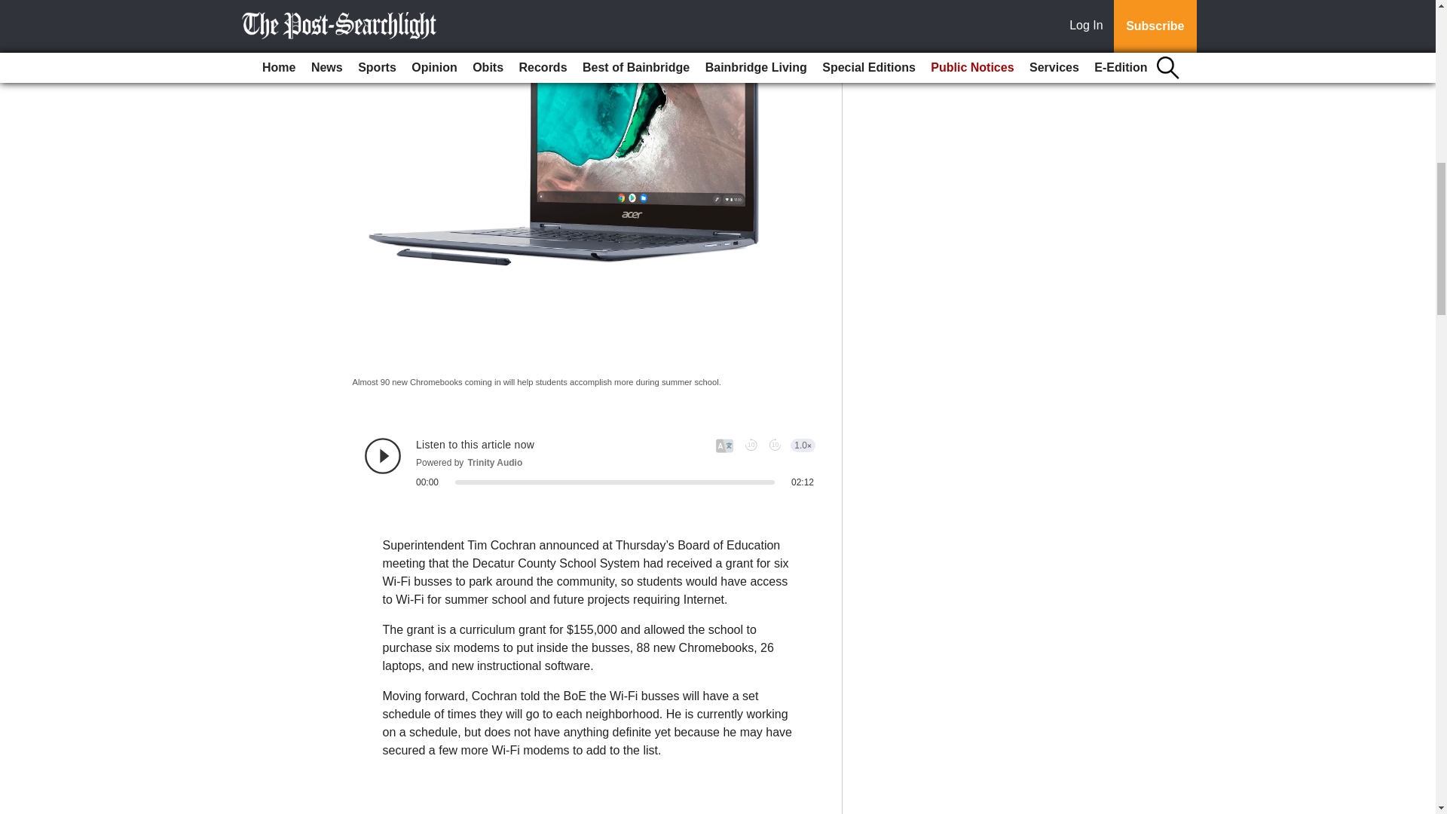 Image resolution: width=1447 pixels, height=814 pixels. I want to click on Trinity Audio Player, so click(589, 463).